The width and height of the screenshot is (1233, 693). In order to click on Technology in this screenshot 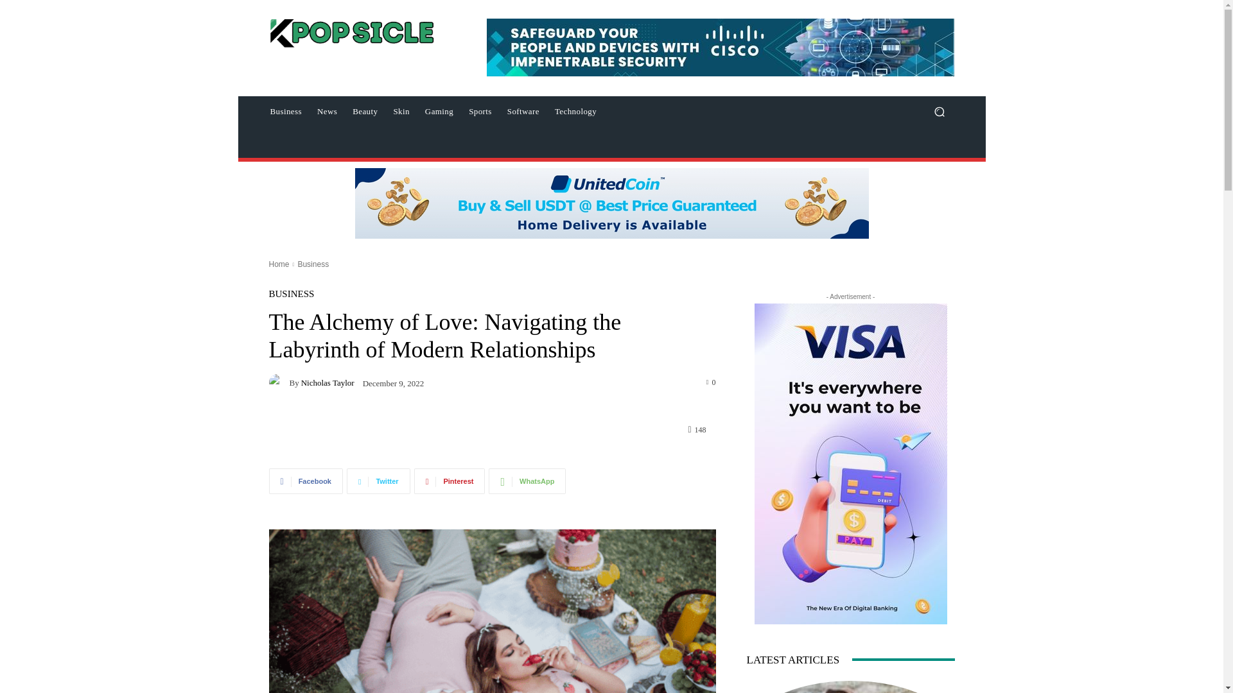, I will do `click(575, 112)`.